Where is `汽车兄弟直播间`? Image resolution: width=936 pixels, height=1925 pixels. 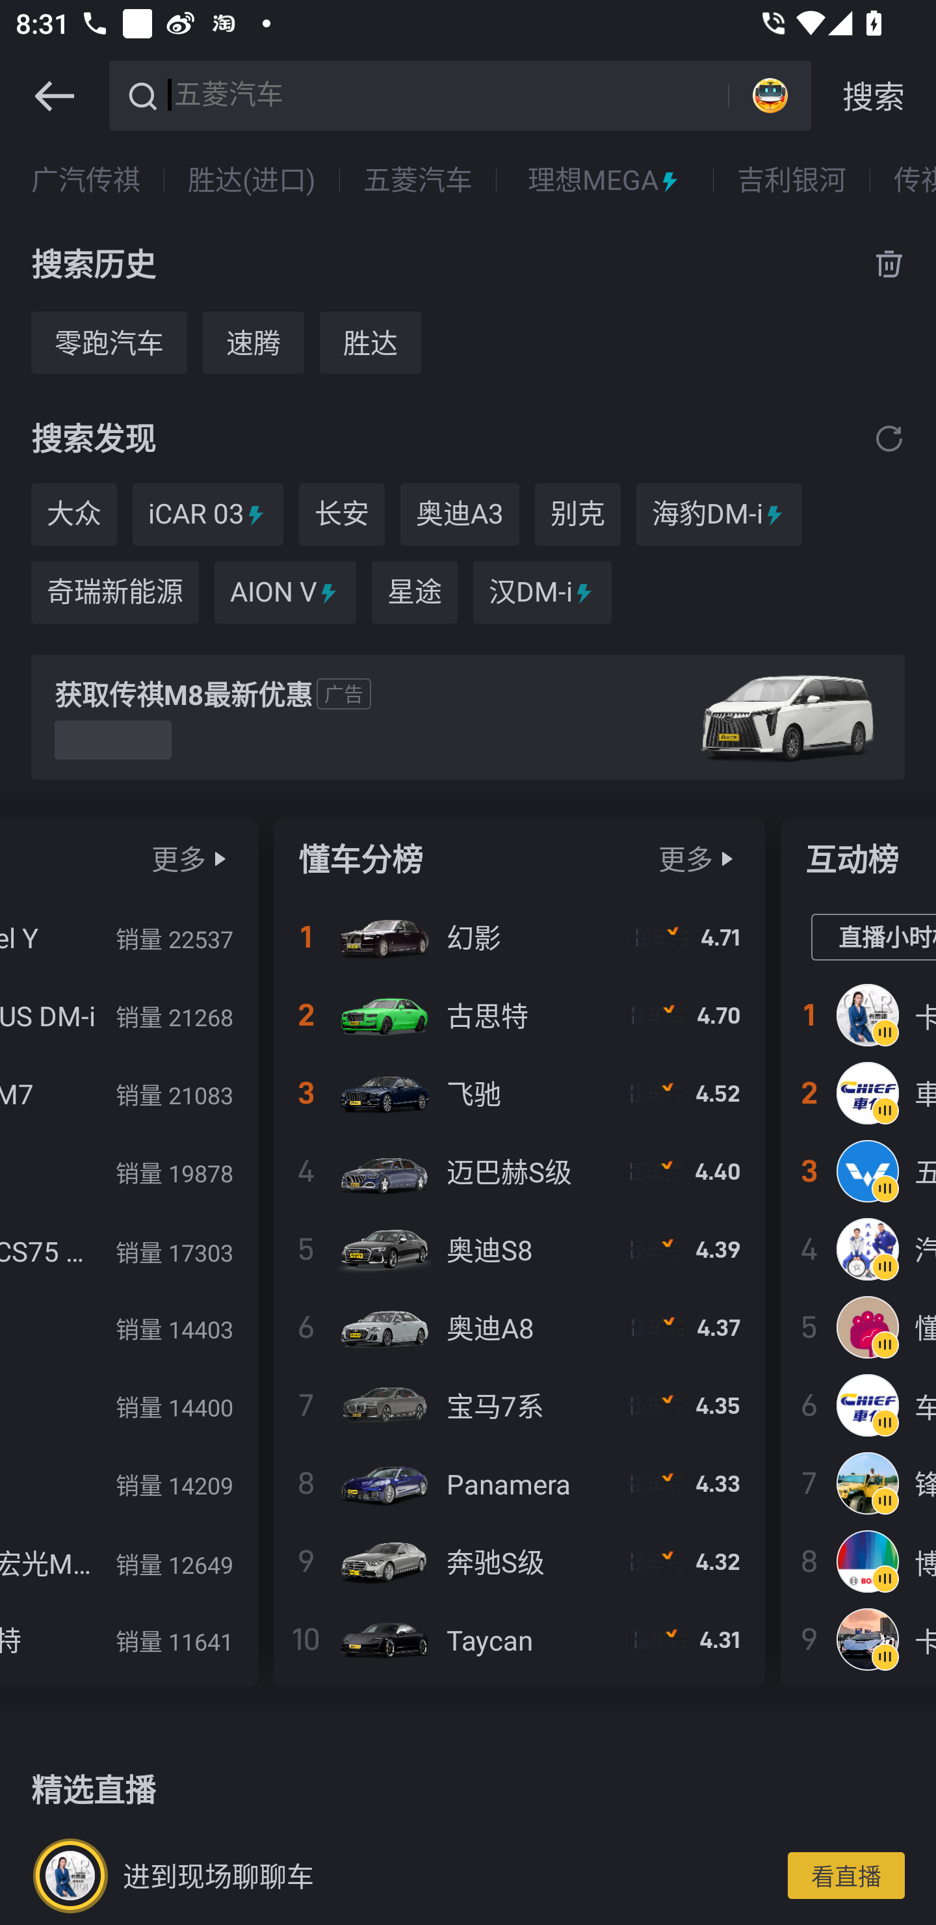
汽车兄弟直播间 is located at coordinates (859, 1249).